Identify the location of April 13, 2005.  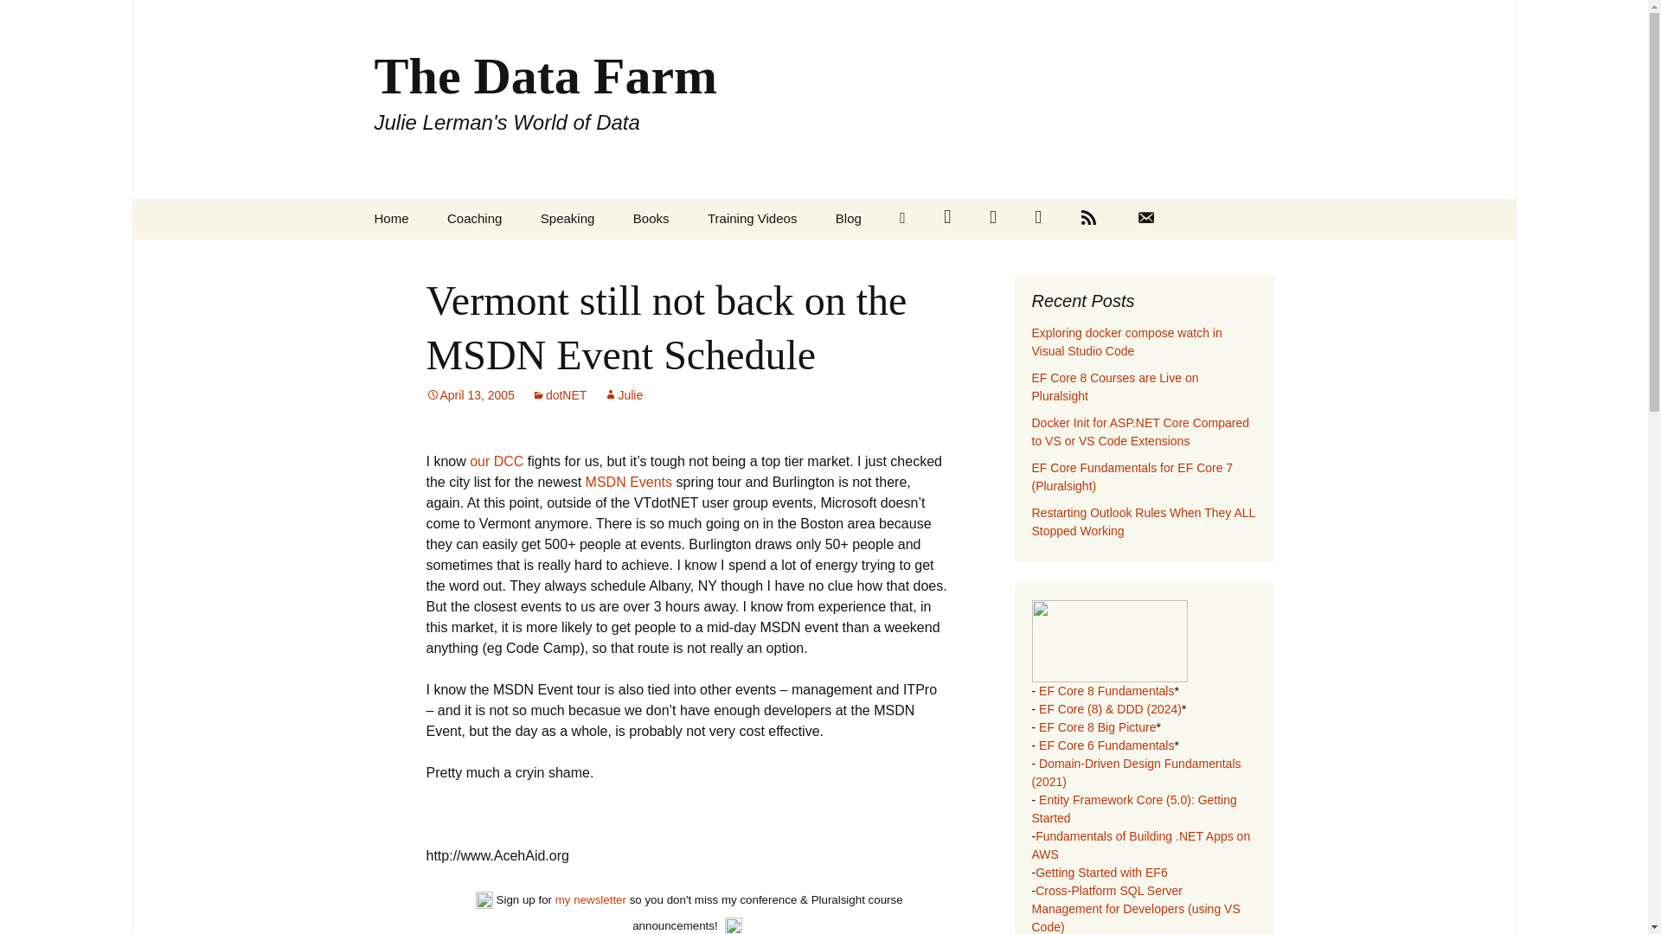
(469, 395).